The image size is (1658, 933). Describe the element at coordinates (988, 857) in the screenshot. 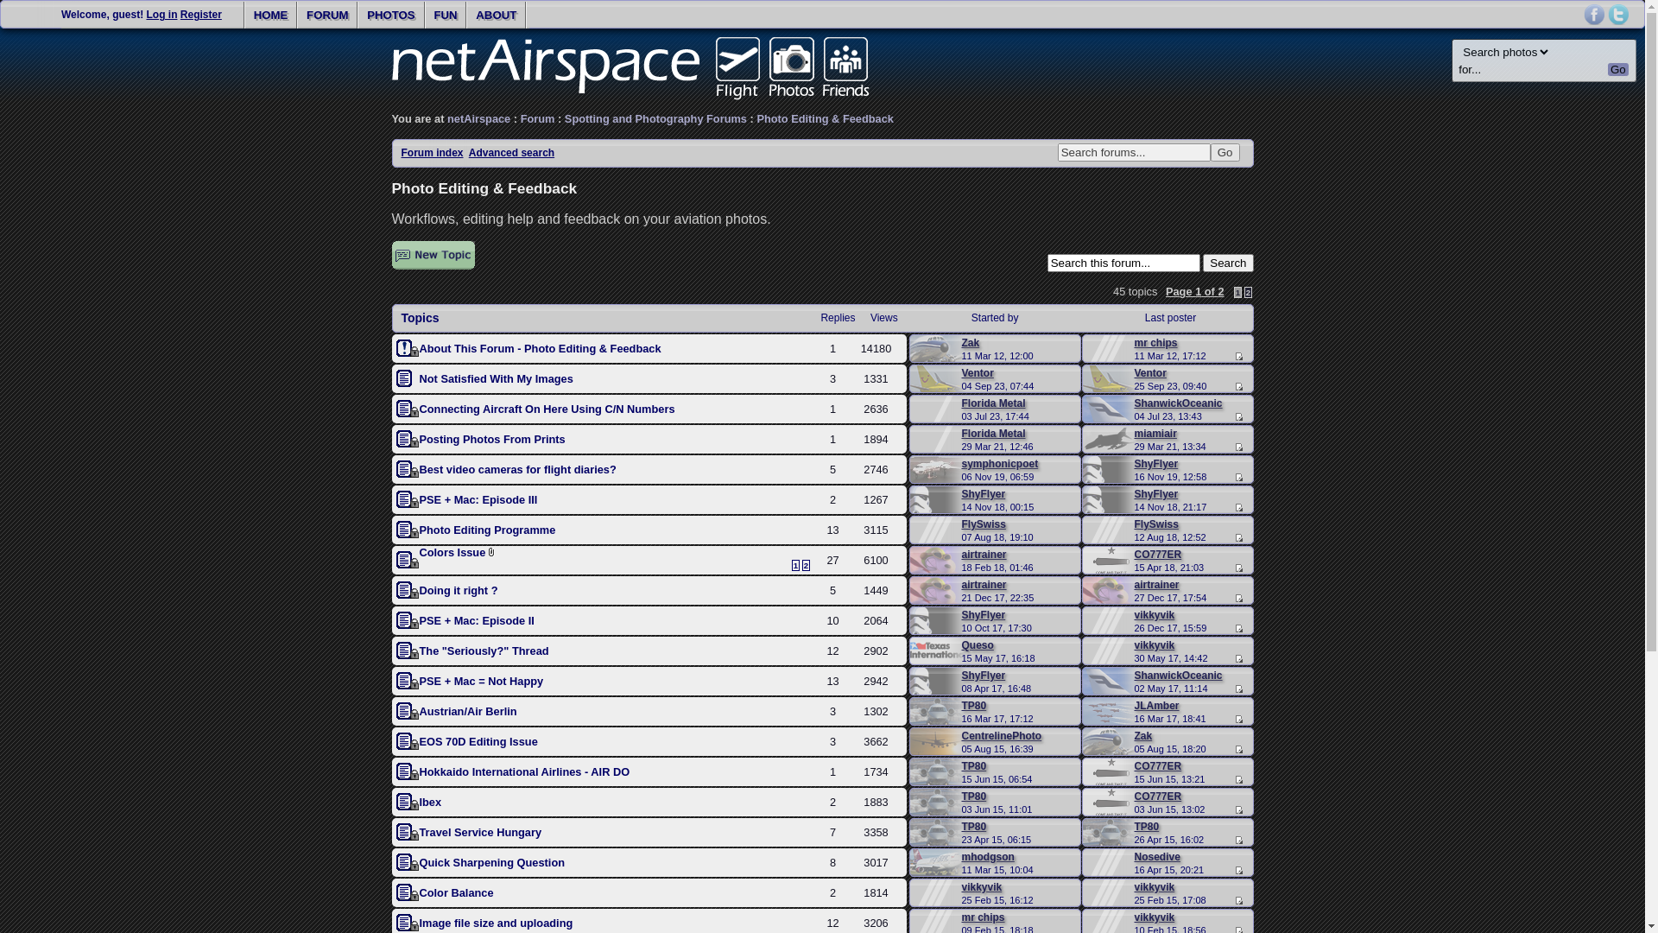

I see `mhodgson` at that location.